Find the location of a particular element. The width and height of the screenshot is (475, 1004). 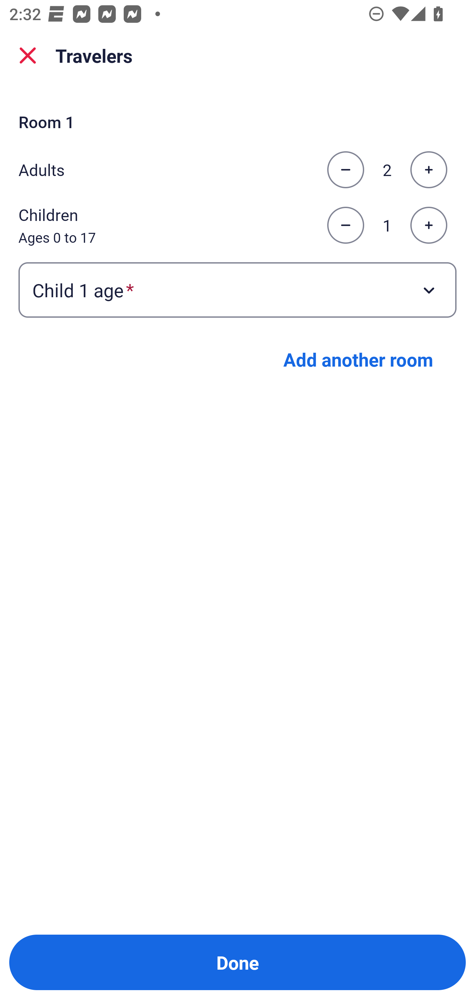

Add another room is located at coordinates (358, 359).